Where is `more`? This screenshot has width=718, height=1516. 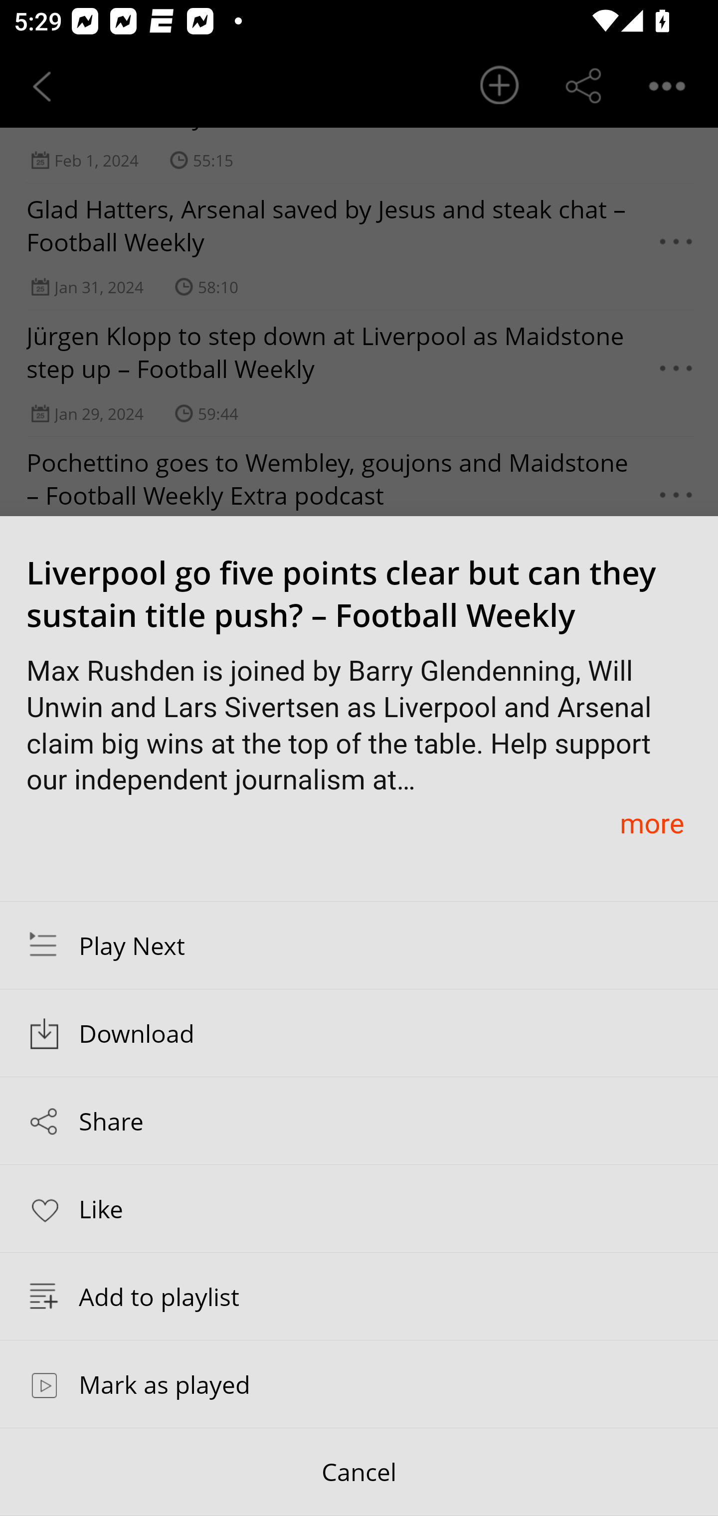
more is located at coordinates (652, 823).